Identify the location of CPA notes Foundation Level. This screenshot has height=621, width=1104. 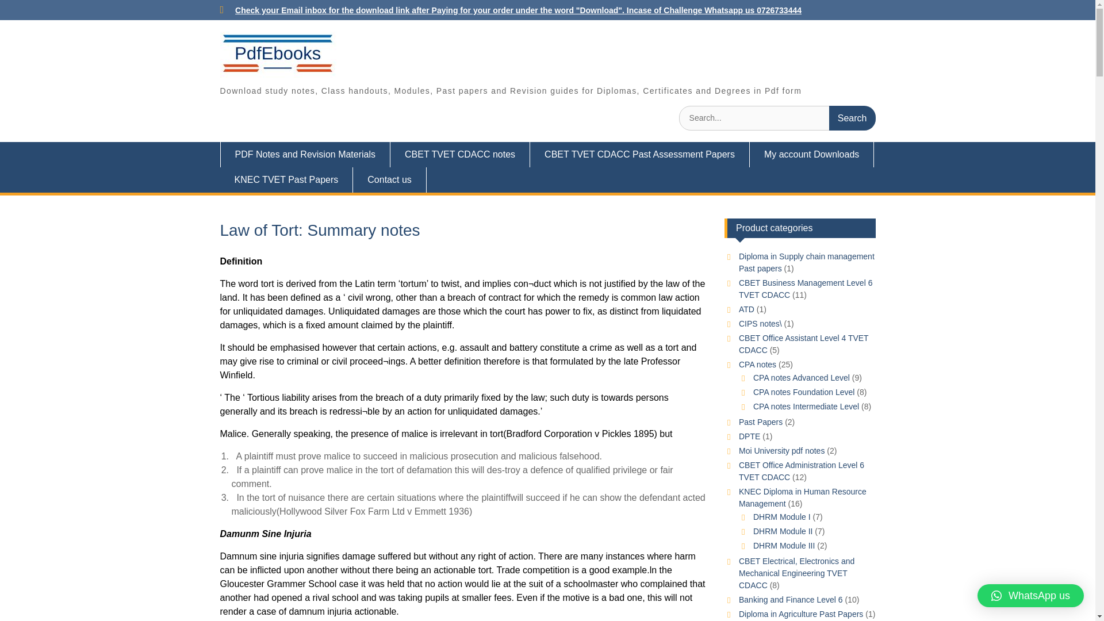
(804, 392).